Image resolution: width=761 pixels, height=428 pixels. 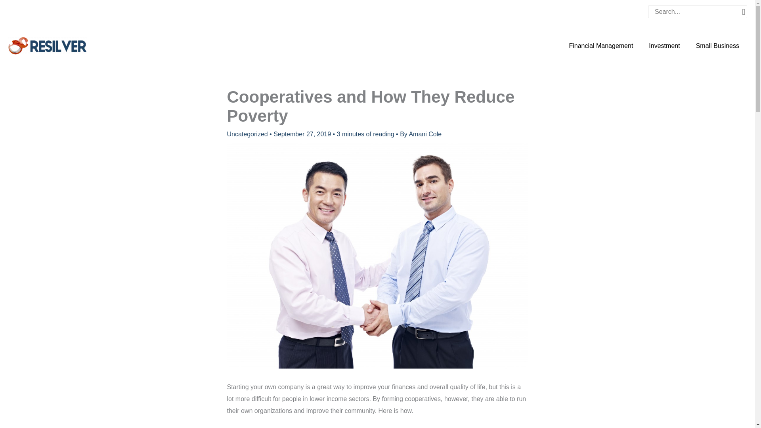 I want to click on Investment, so click(x=664, y=46).